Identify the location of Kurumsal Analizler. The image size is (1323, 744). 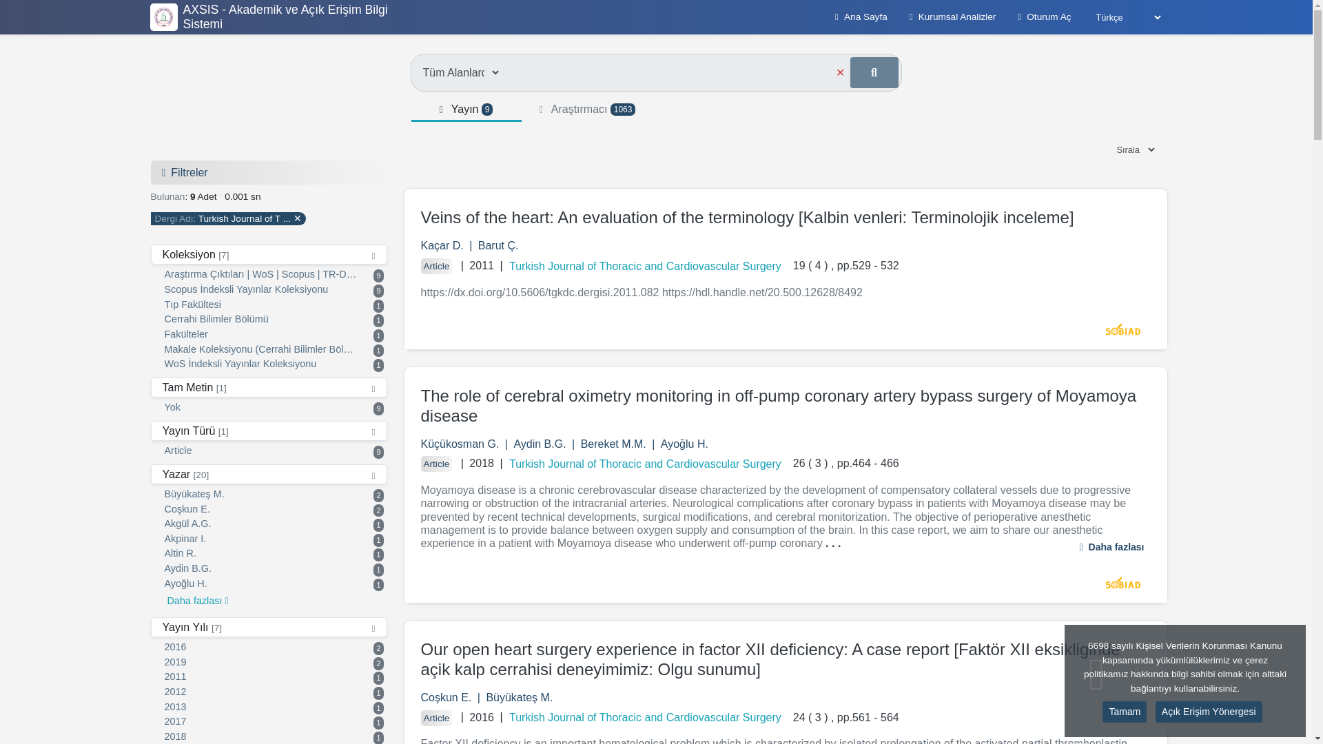
(274, 623).